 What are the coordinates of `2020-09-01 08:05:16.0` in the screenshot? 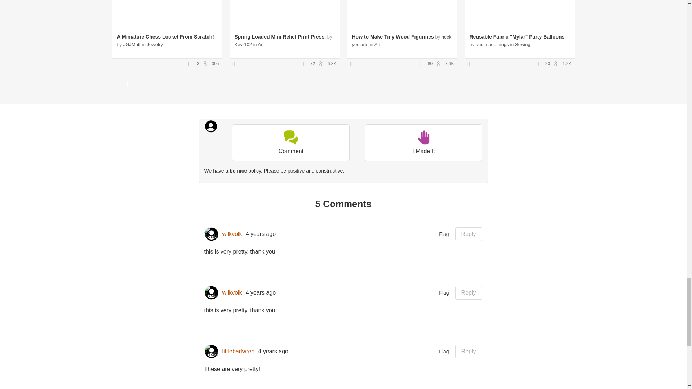 It's located at (273, 352).